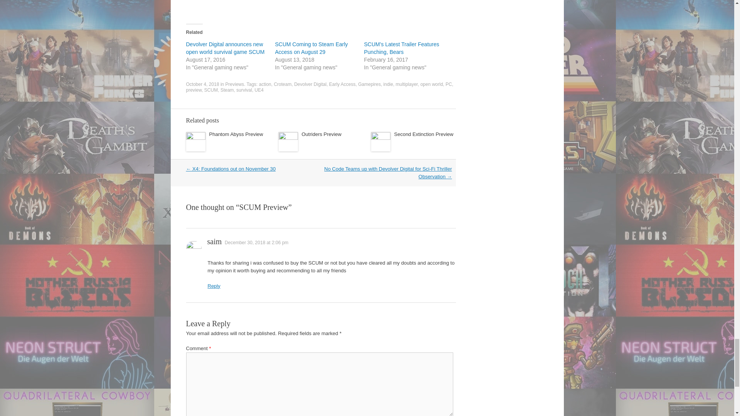 The height and width of the screenshot is (416, 740). What do you see at coordinates (227, 90) in the screenshot?
I see `Steam` at bounding box center [227, 90].